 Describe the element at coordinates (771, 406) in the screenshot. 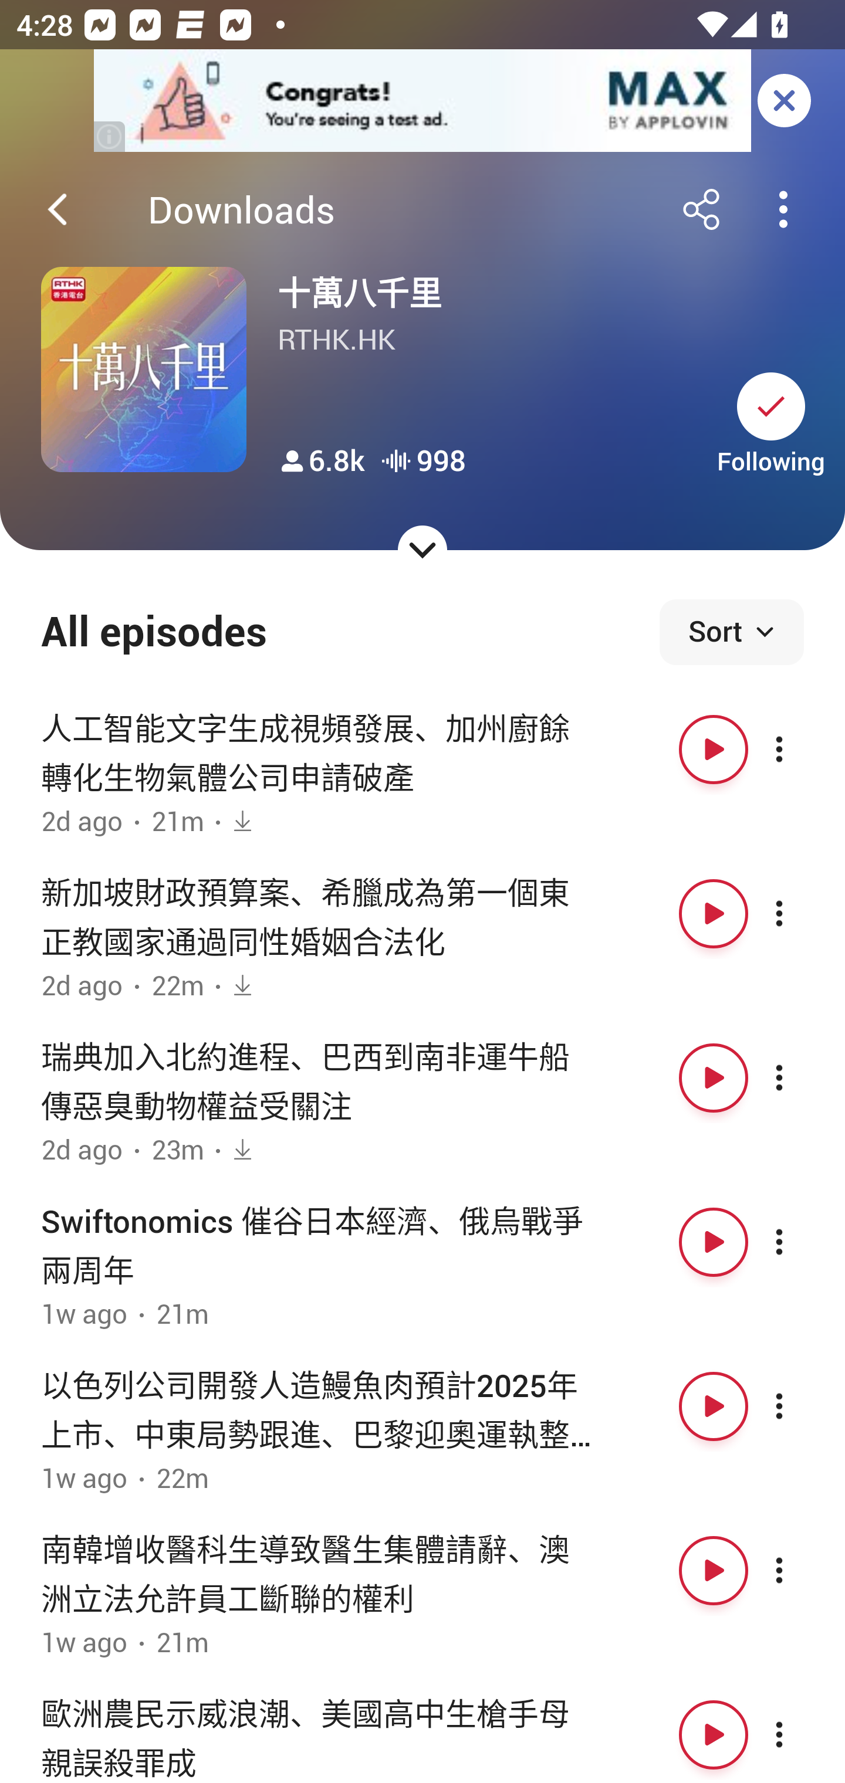

I see `Unsubscribe button` at that location.